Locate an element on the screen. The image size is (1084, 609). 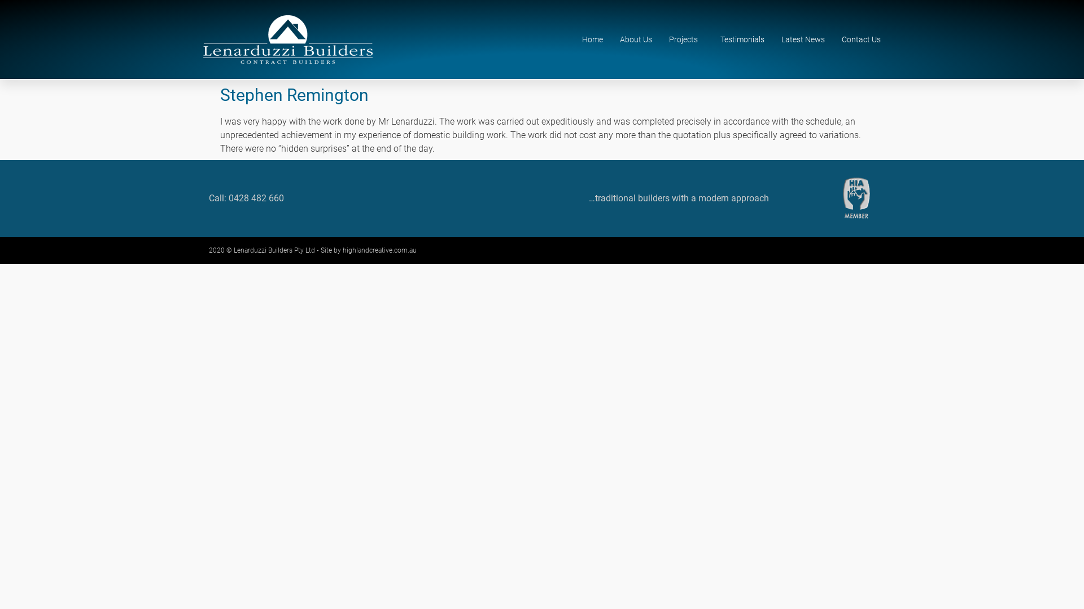
Projects is located at coordinates (687, 39).